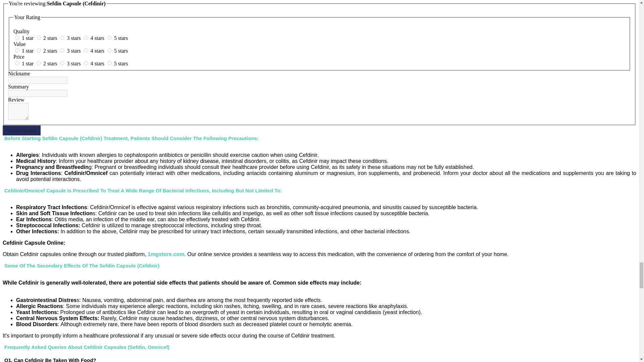 This screenshot has width=644, height=362. I want to click on 9, so click(86, 50).